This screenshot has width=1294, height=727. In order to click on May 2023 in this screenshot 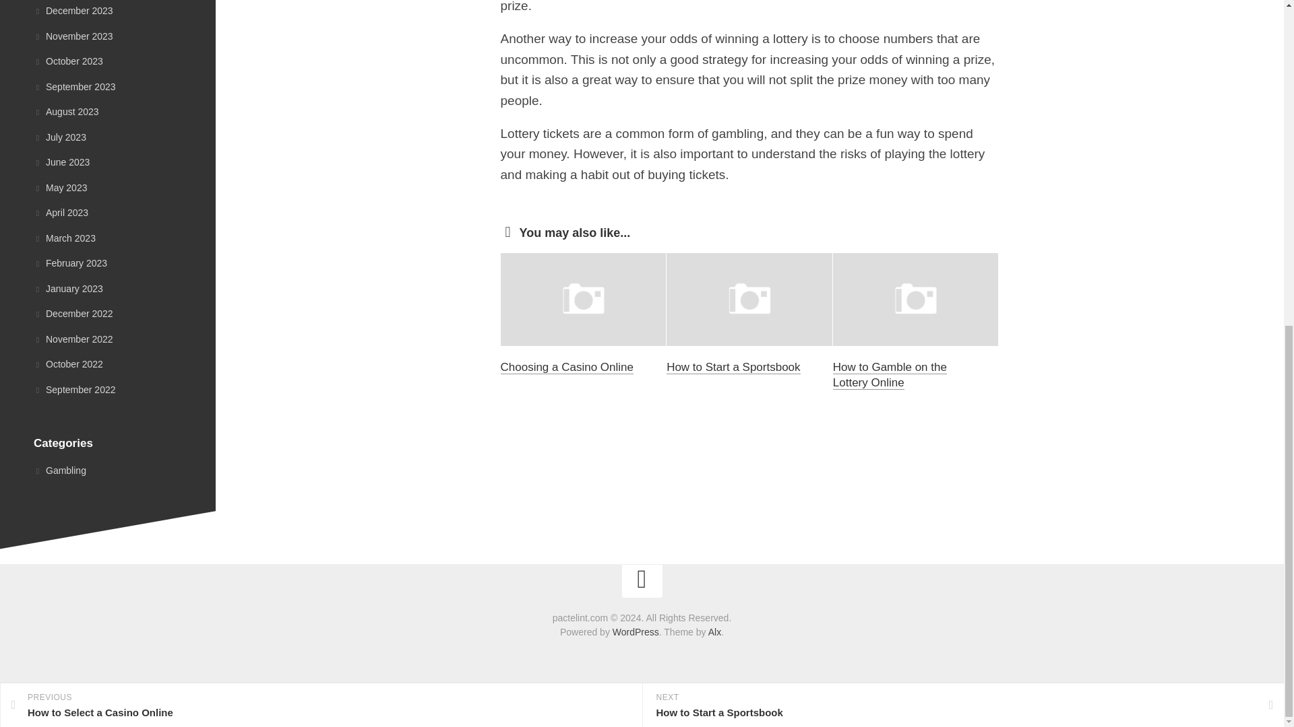, I will do `click(59, 188)`.